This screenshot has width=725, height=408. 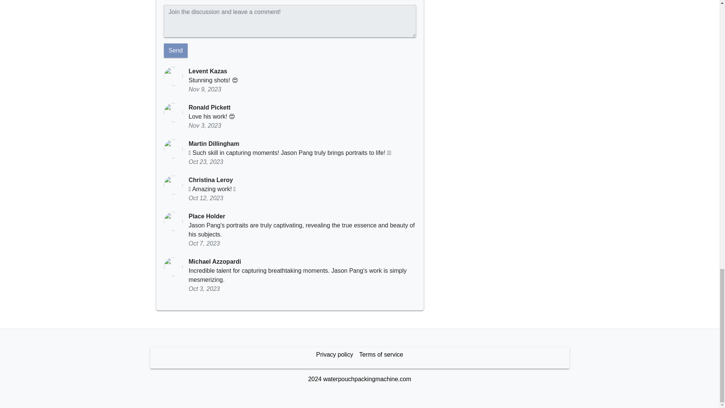 What do you see at coordinates (335, 354) in the screenshot?
I see `Privacy policy` at bounding box center [335, 354].